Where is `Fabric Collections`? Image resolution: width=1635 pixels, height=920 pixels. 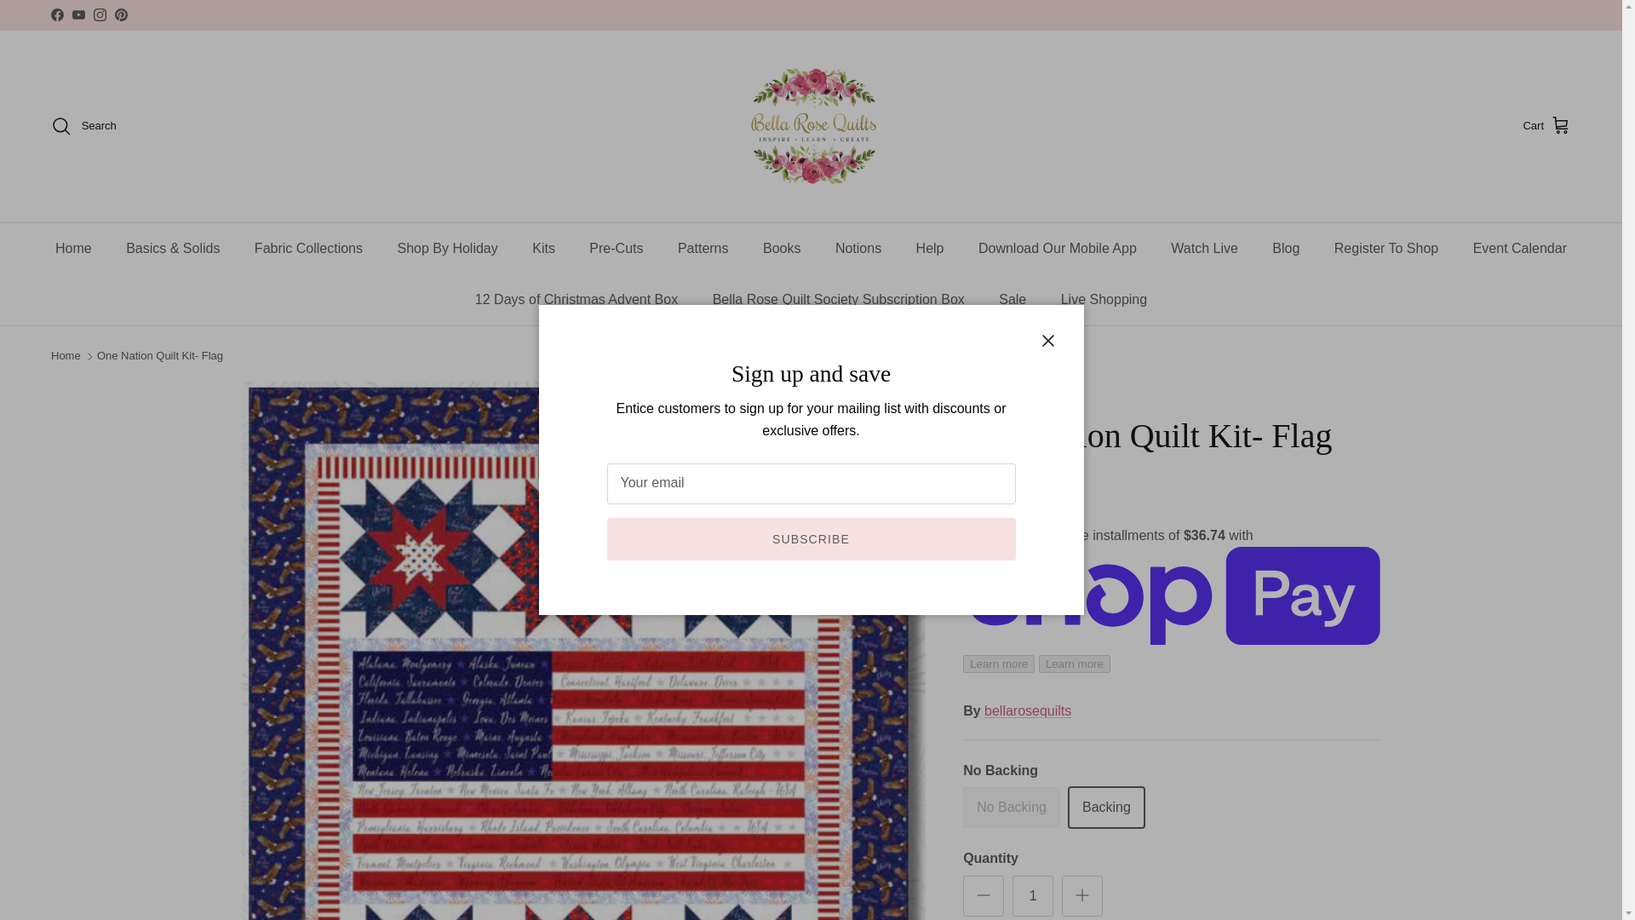
Fabric Collections is located at coordinates (308, 249).